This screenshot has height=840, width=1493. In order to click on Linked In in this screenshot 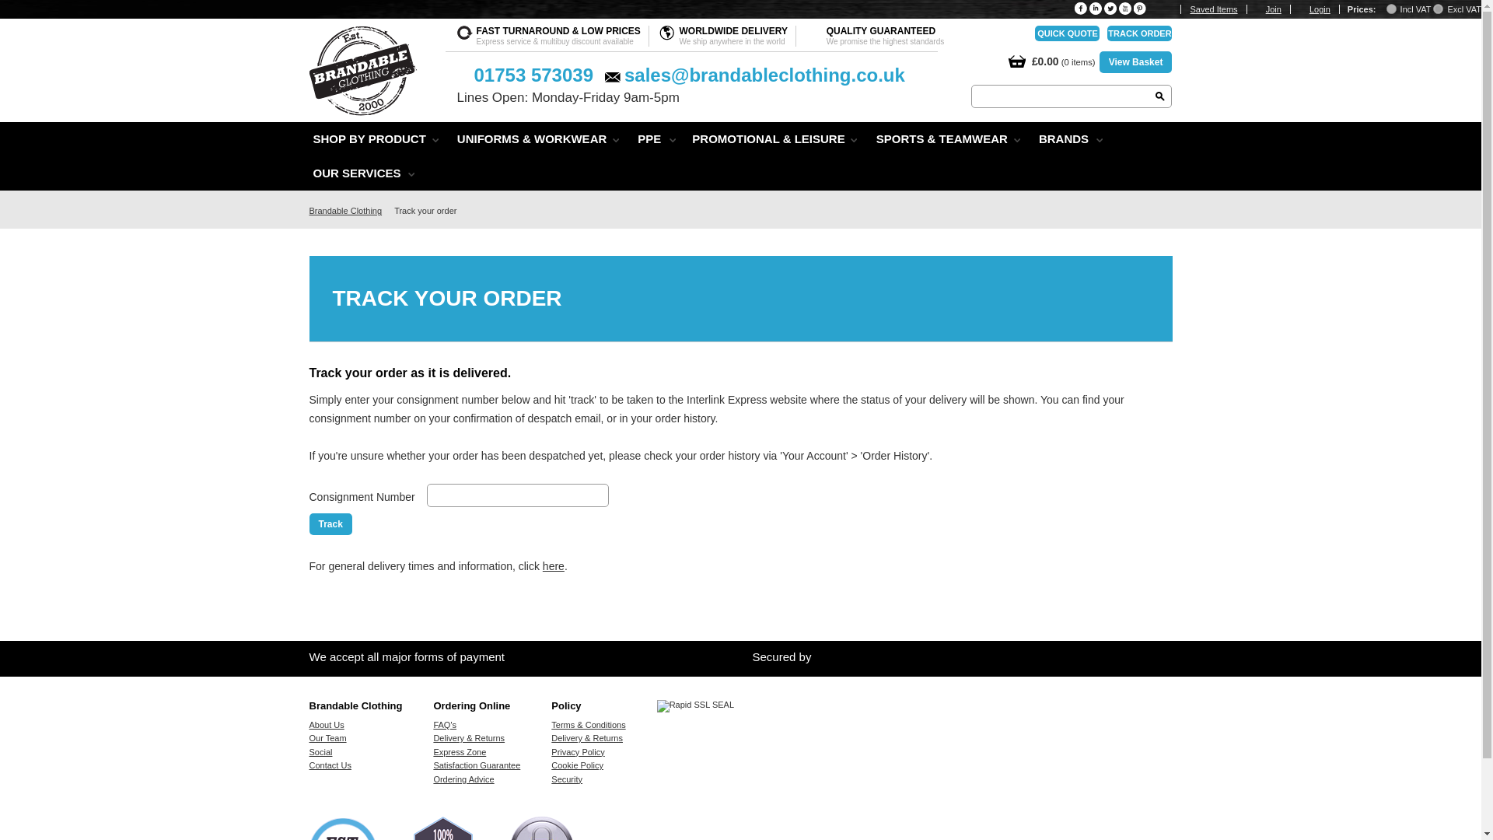, I will do `click(1095, 9)`.